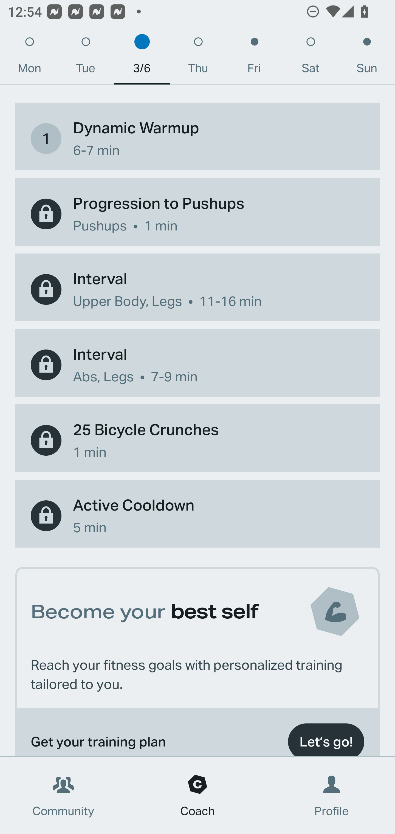 The width and height of the screenshot is (395, 834). I want to click on 1 Dynamic Warmup 6-7 min, so click(198, 138).